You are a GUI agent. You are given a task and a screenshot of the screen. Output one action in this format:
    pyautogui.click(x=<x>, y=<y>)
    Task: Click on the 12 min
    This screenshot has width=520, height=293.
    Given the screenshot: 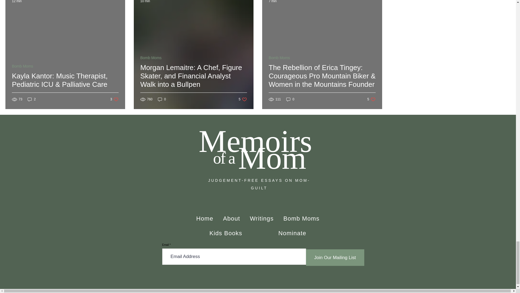 What is the action you would take?
    pyautogui.click(x=145, y=1)
    